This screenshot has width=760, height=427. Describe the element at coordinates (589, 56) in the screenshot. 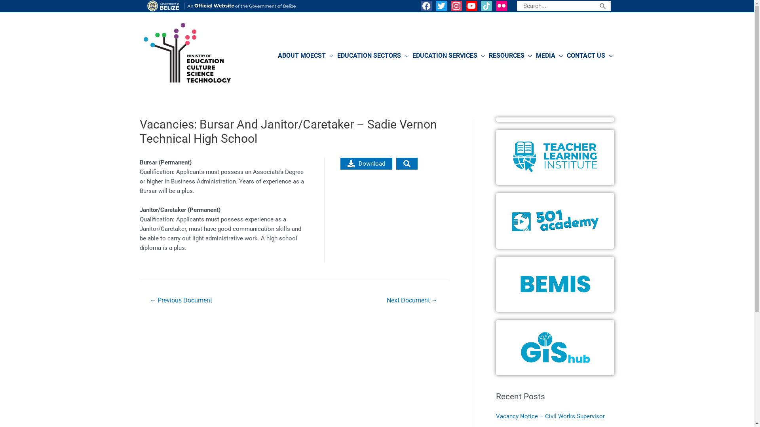

I see `CONTACT US` at that location.